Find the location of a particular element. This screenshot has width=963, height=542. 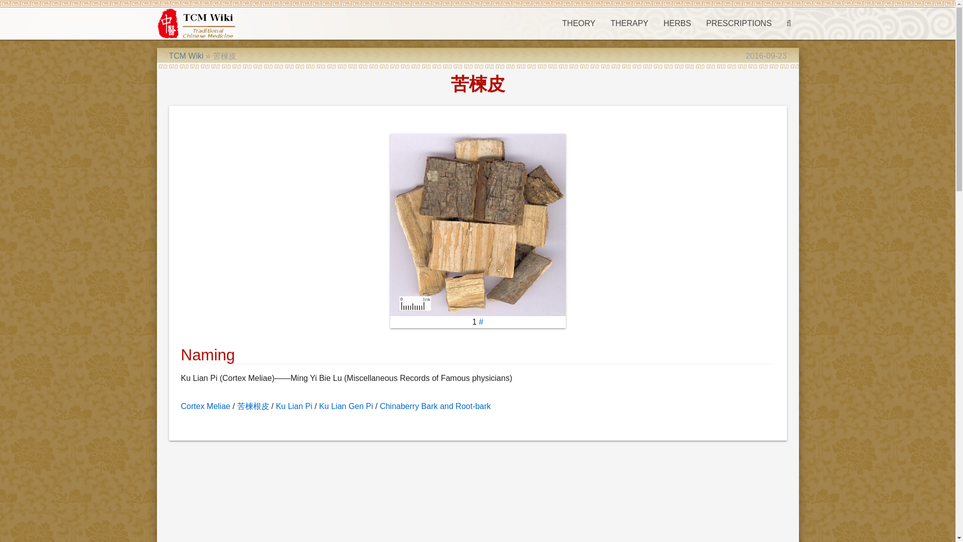

Advertisement is located at coordinates (469, 495).